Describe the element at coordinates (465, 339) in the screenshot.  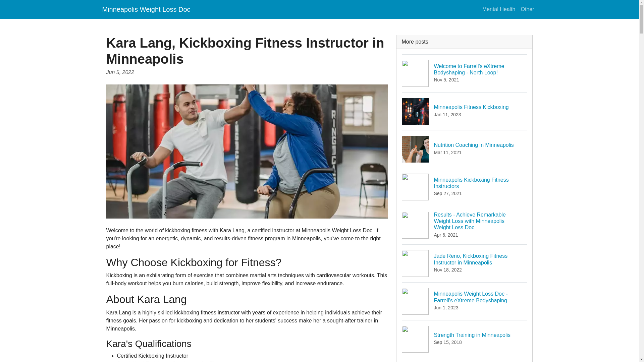
I see `Other` at that location.